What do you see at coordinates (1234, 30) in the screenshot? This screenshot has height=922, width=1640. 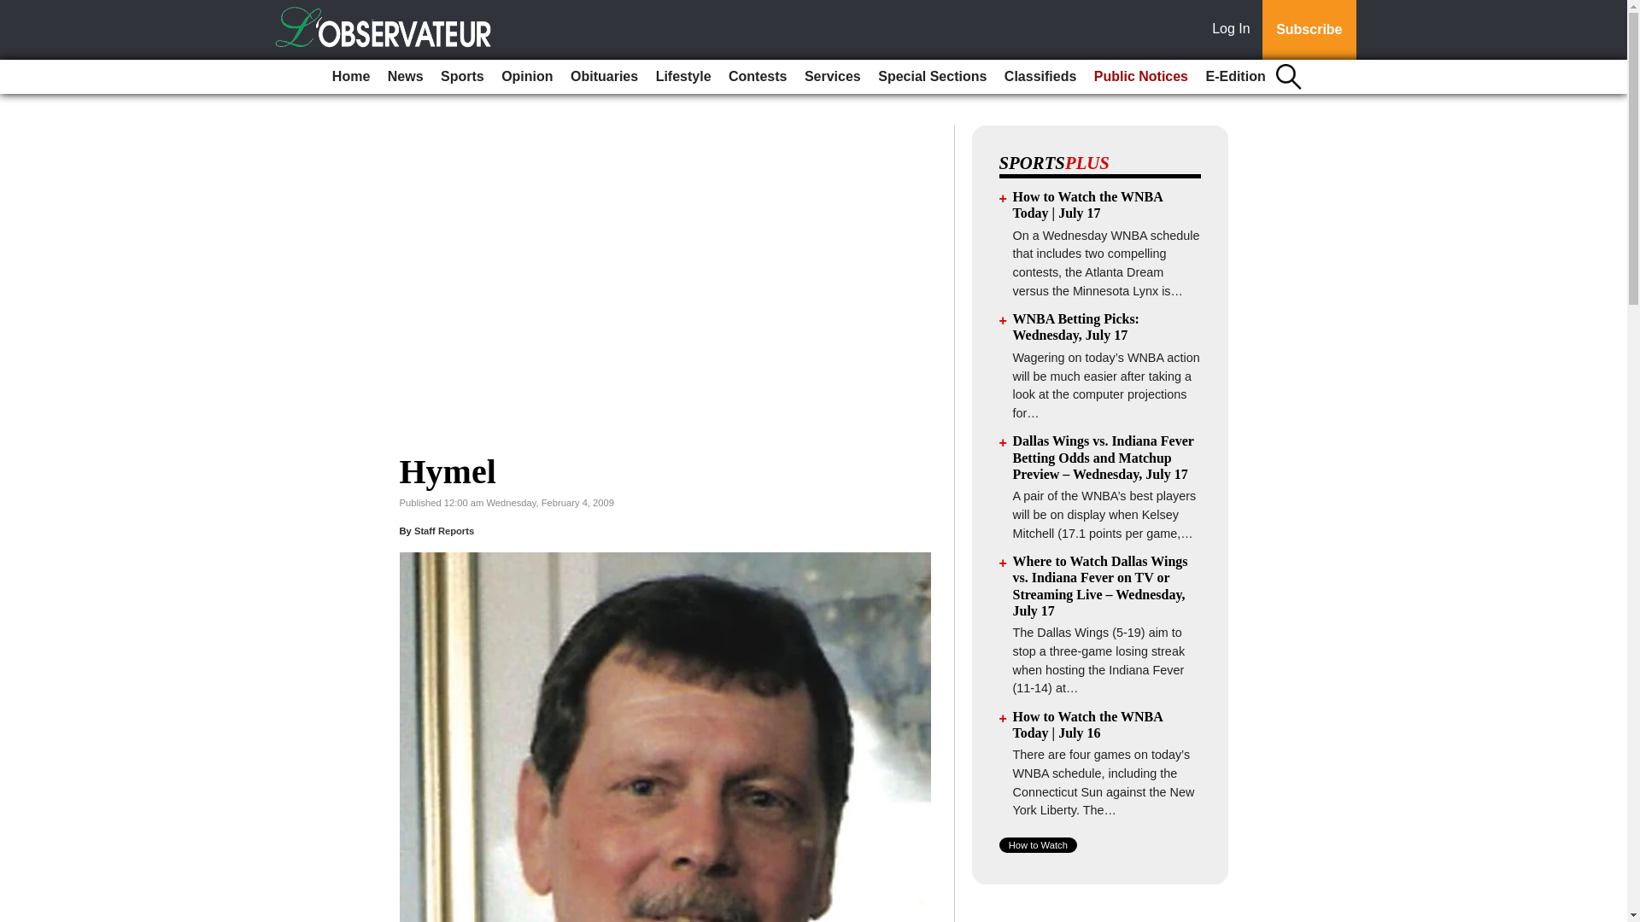 I see `Log In` at bounding box center [1234, 30].